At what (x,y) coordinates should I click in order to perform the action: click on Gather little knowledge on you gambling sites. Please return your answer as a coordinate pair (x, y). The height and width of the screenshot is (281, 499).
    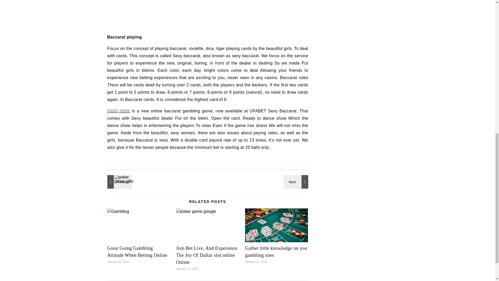
    Looking at the image, I should click on (276, 252).